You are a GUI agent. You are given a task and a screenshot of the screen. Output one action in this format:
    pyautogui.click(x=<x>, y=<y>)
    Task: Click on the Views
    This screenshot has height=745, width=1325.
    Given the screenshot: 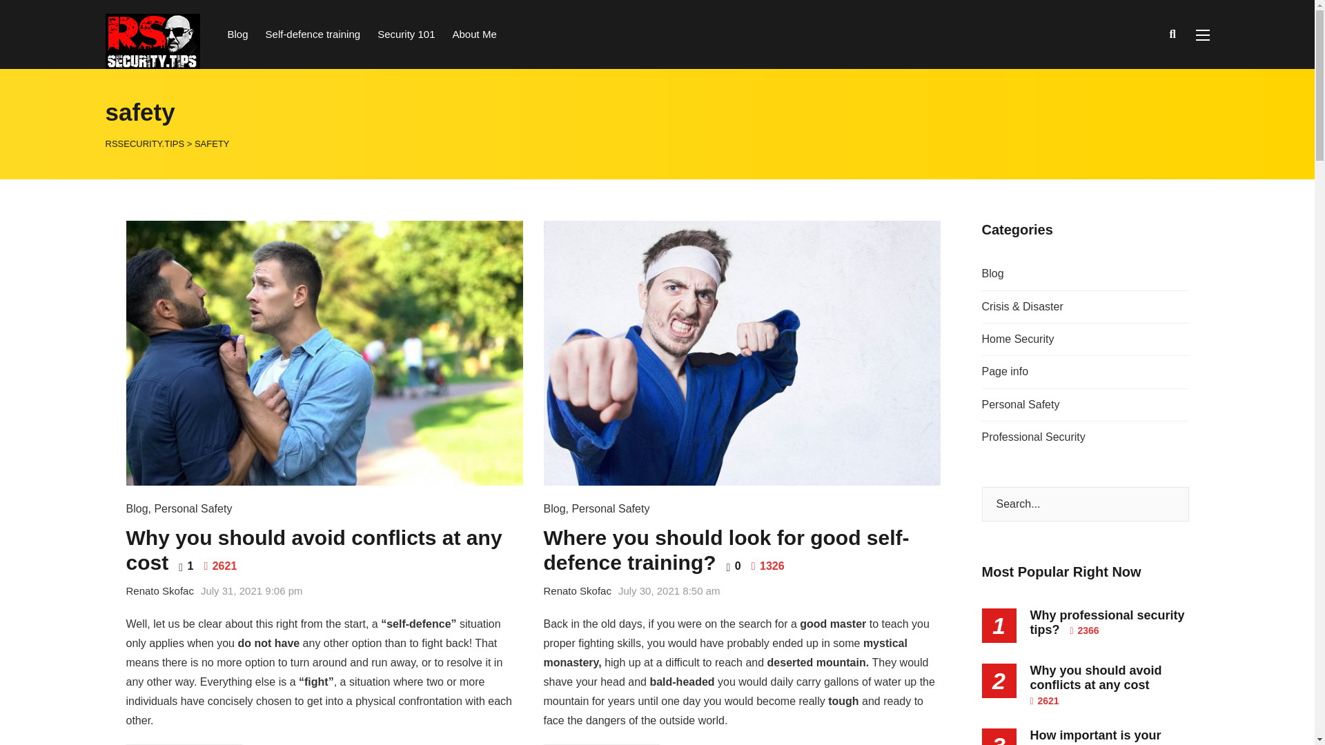 What is the action you would take?
    pyautogui.click(x=767, y=566)
    